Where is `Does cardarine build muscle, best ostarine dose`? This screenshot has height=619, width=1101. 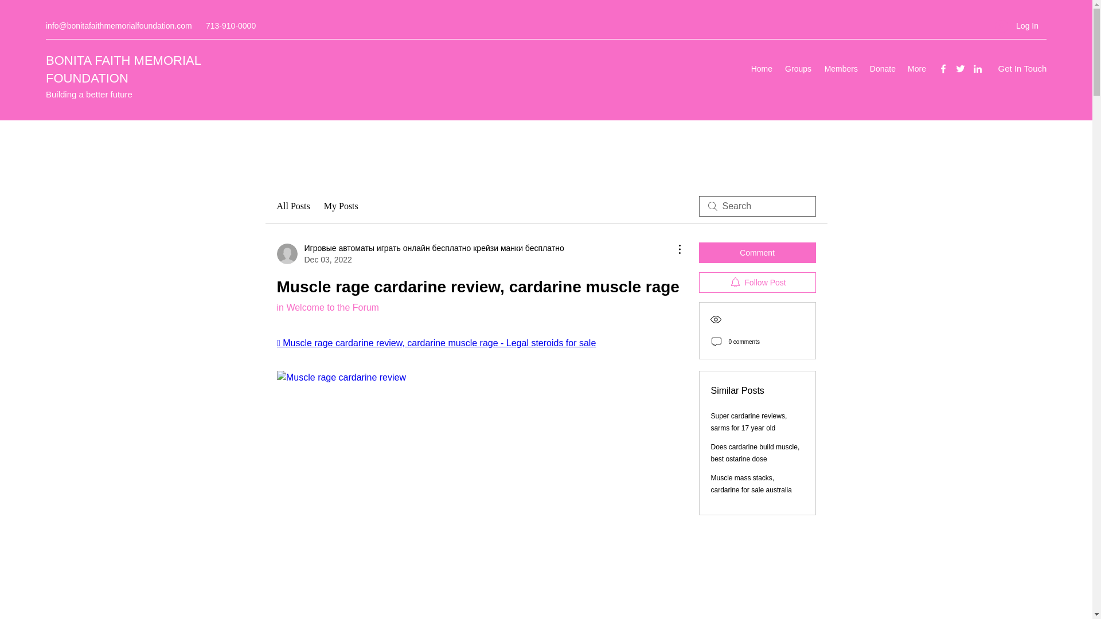
Does cardarine build muscle, best ostarine dose is located at coordinates (756, 453).